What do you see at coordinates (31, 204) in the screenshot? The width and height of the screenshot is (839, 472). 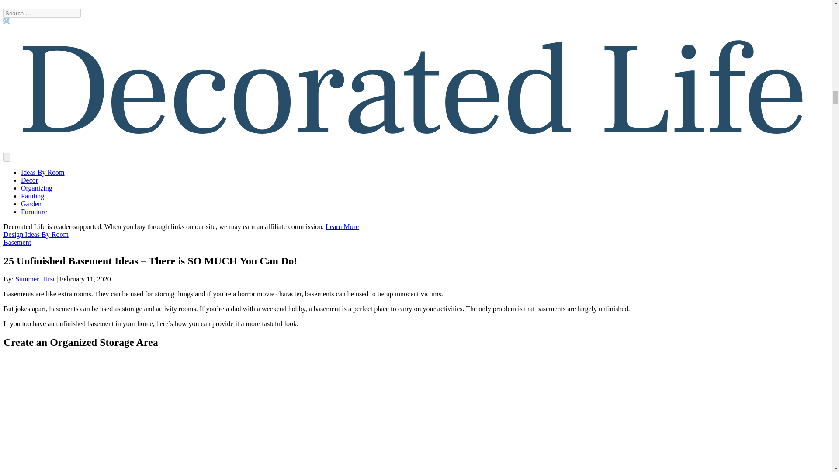 I see `Garden` at bounding box center [31, 204].